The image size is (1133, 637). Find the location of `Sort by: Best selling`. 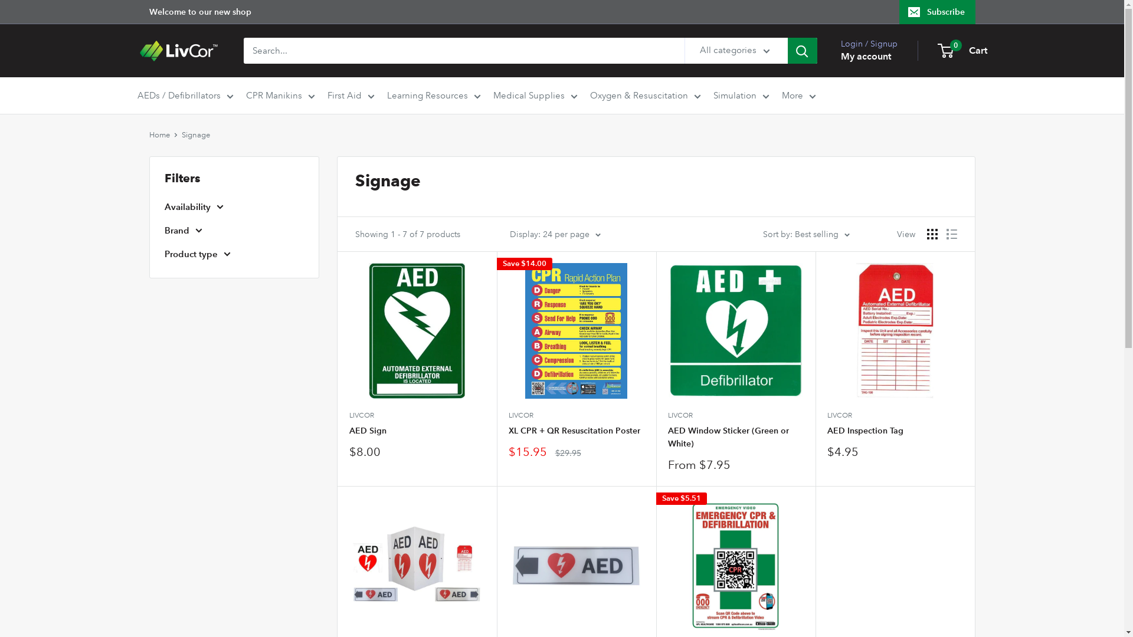

Sort by: Best selling is located at coordinates (806, 234).